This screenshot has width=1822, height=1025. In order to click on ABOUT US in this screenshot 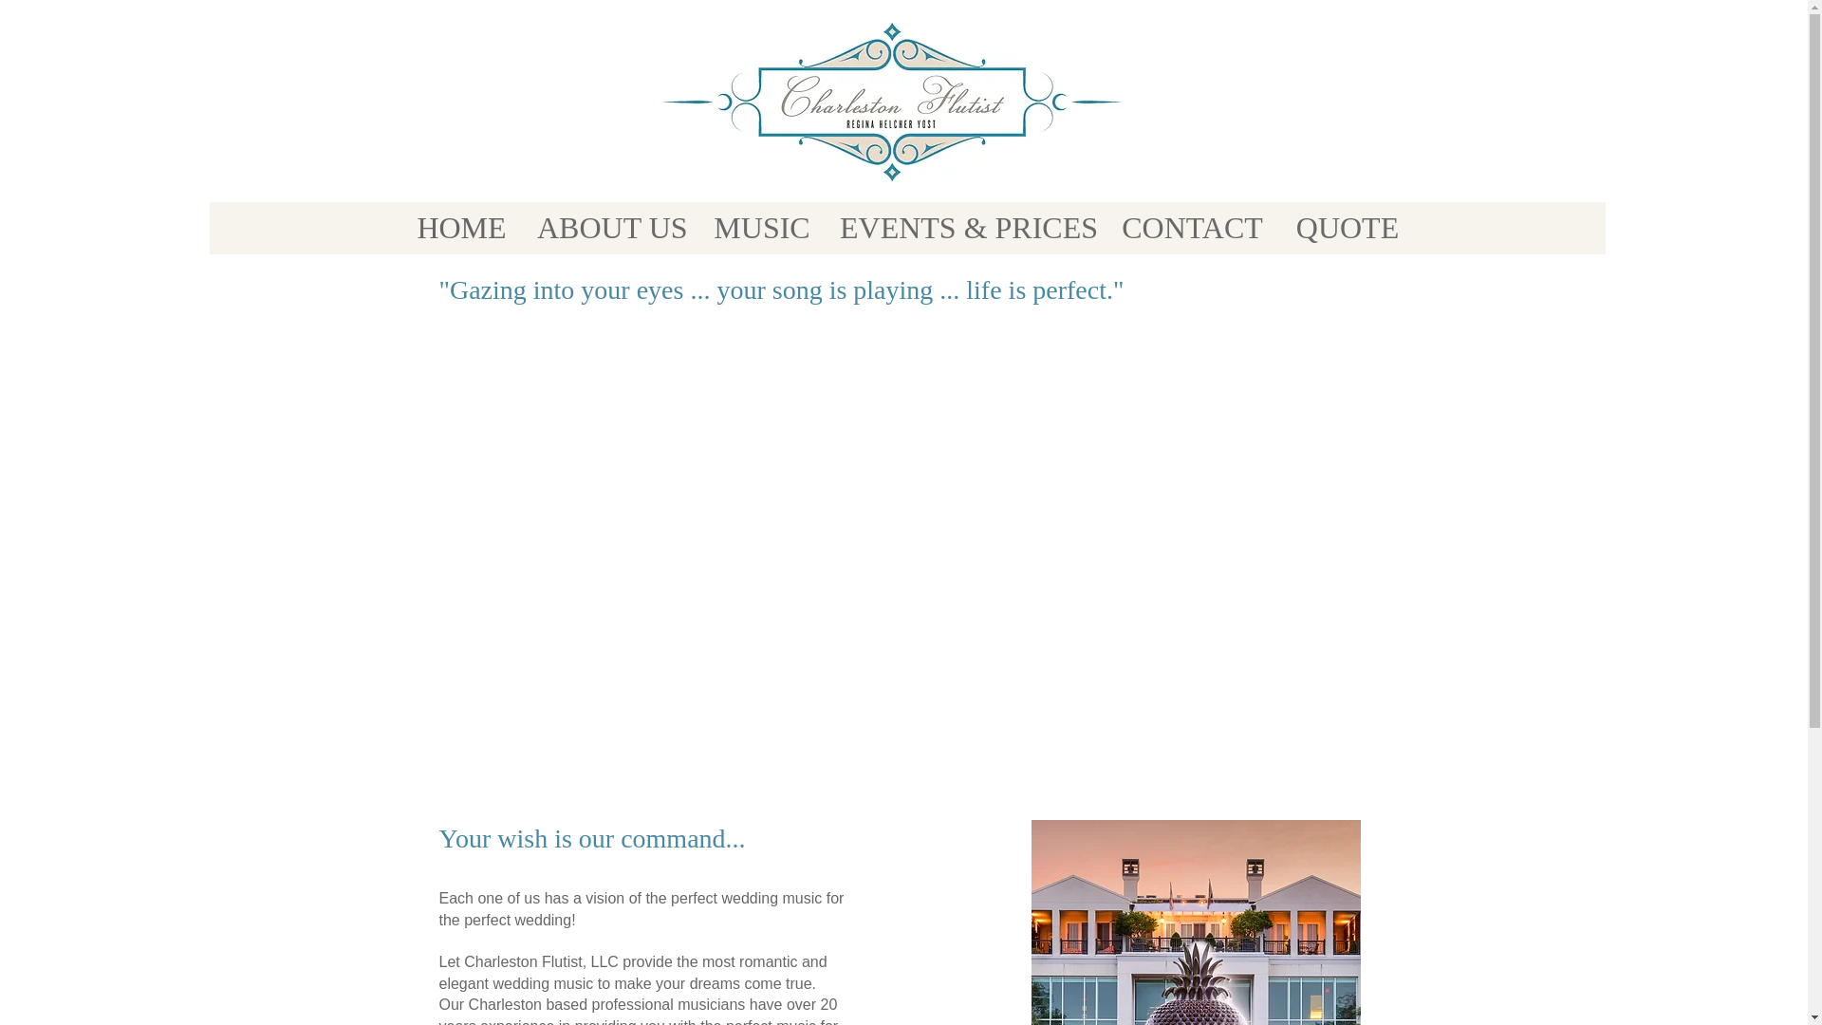, I will do `click(609, 228)`.